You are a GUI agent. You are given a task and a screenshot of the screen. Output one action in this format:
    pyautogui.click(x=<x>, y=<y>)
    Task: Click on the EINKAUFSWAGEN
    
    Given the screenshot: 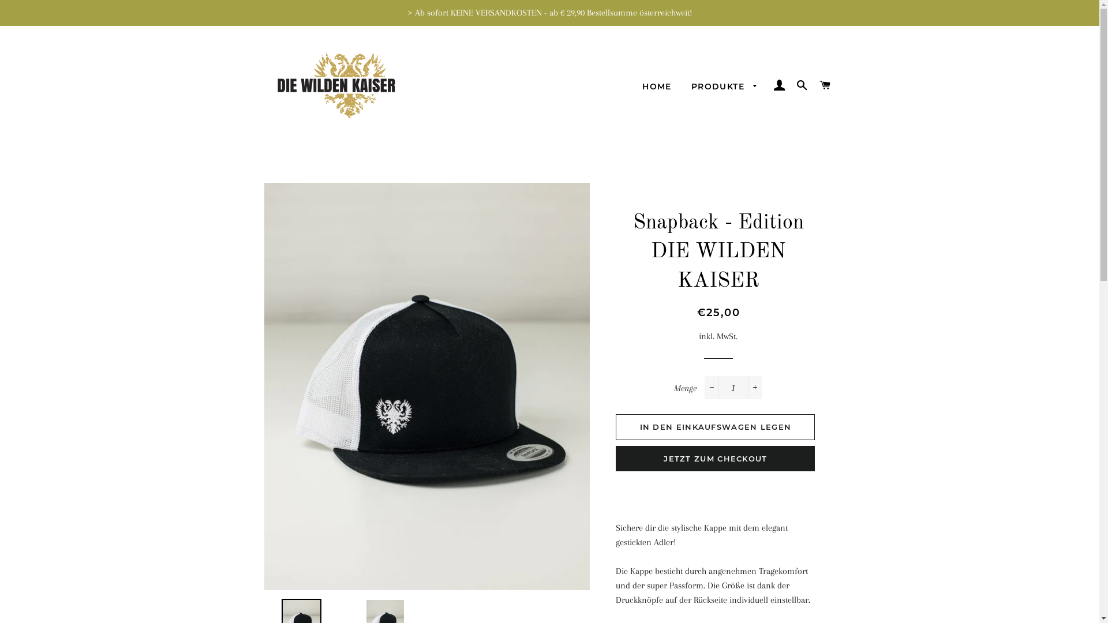 What is the action you would take?
    pyautogui.click(x=825, y=85)
    